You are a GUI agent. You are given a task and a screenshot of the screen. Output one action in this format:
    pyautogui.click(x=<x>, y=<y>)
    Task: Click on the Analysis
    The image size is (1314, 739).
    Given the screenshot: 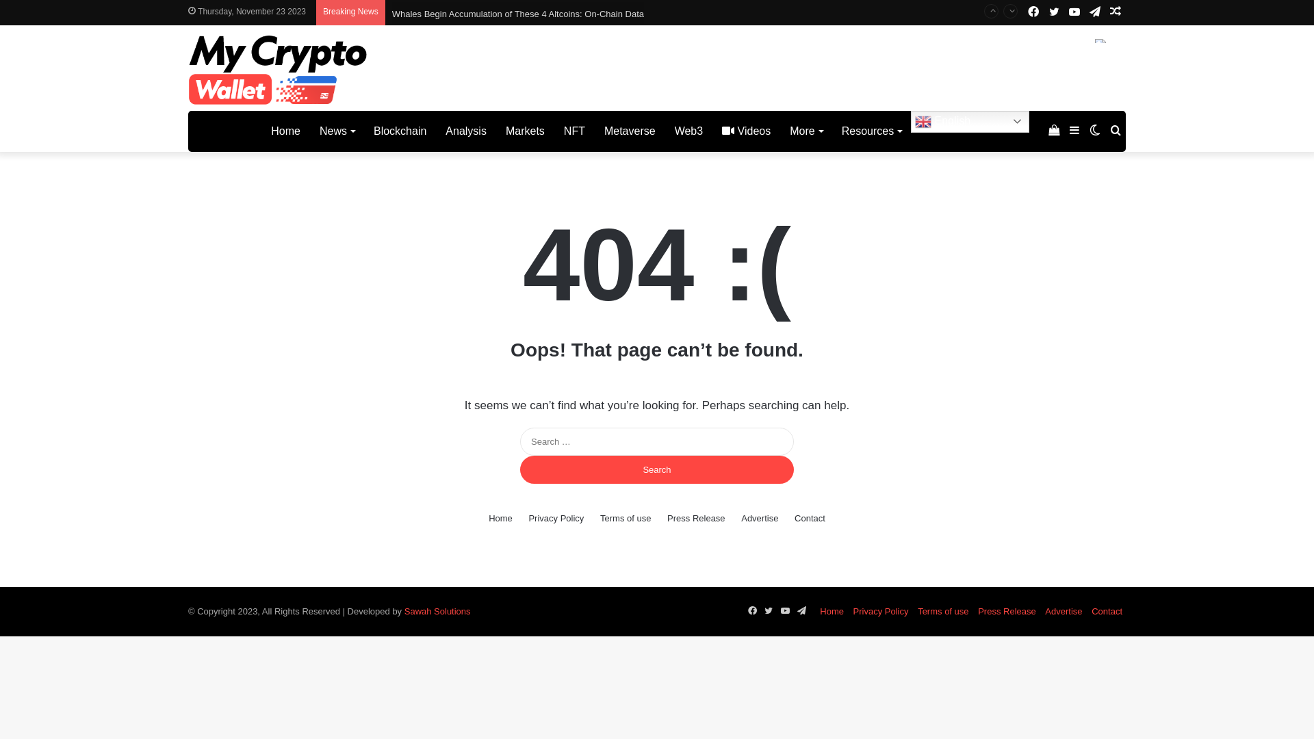 What is the action you would take?
    pyautogui.click(x=466, y=131)
    